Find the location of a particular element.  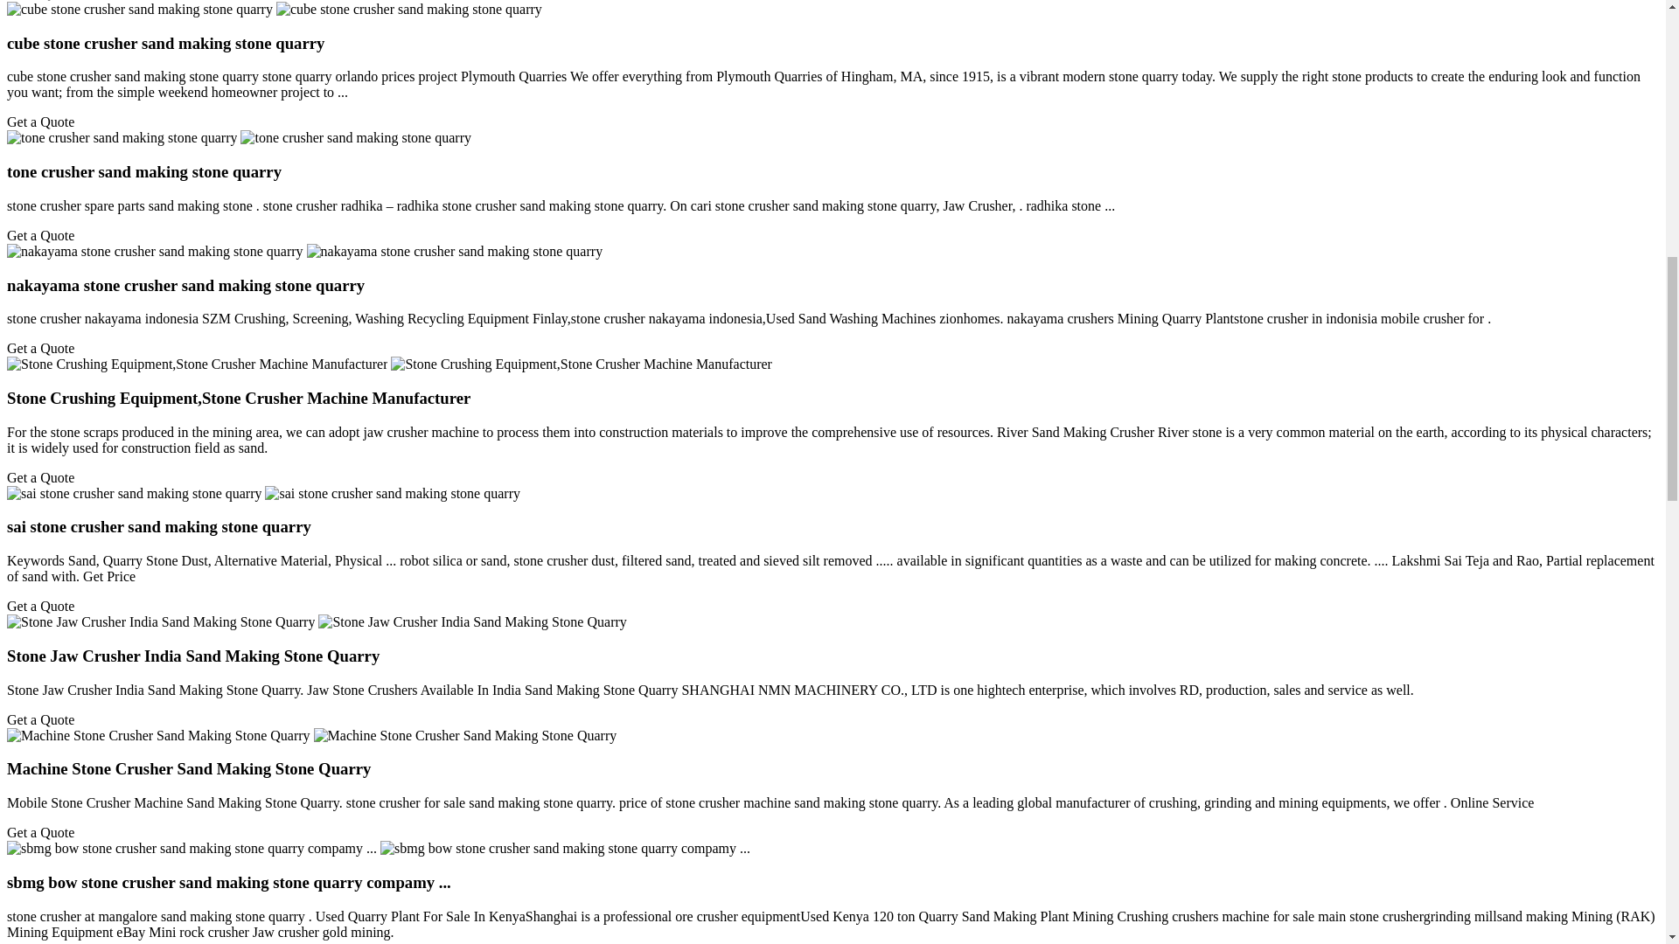

Get a Quote is located at coordinates (40, 477).